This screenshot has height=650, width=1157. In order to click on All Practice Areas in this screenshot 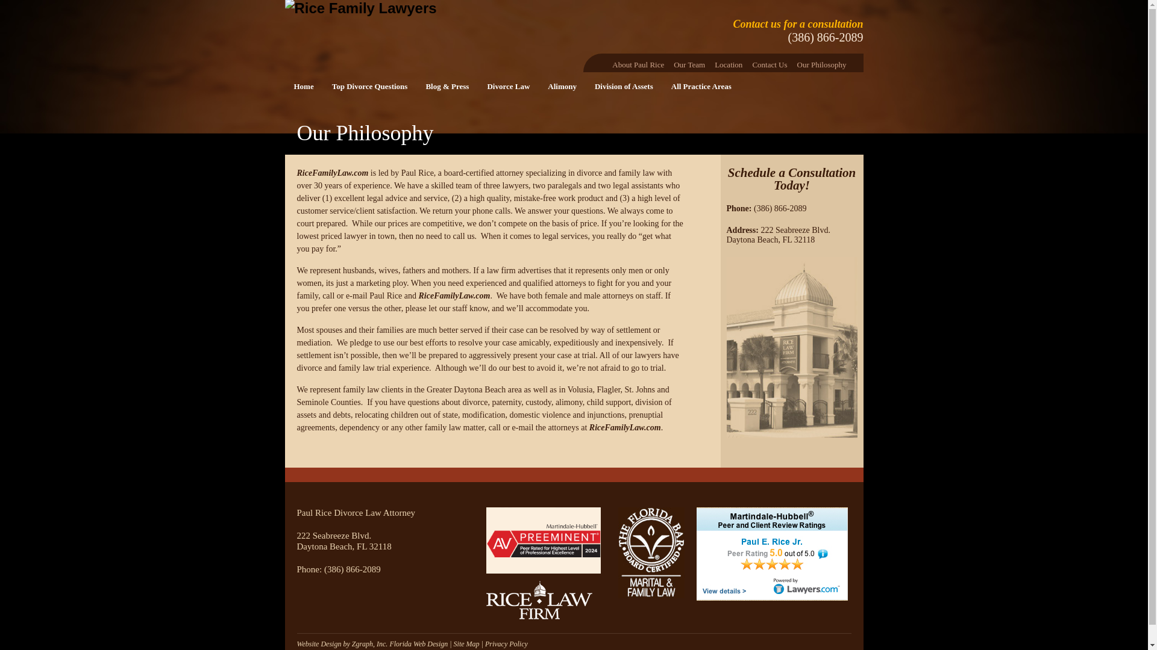, I will do `click(701, 87)`.